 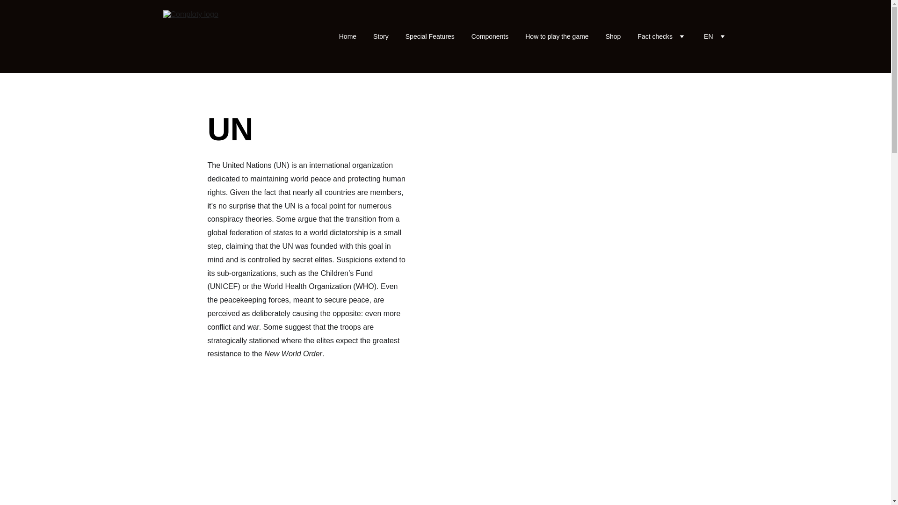 What do you see at coordinates (490, 36) in the screenshot?
I see `Components` at bounding box center [490, 36].